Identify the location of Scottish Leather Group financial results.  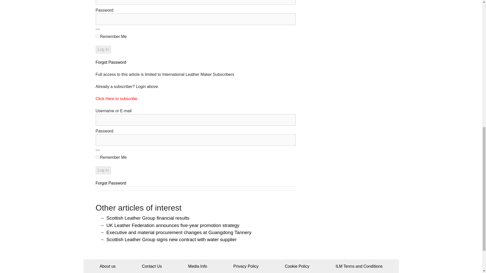
(148, 218).